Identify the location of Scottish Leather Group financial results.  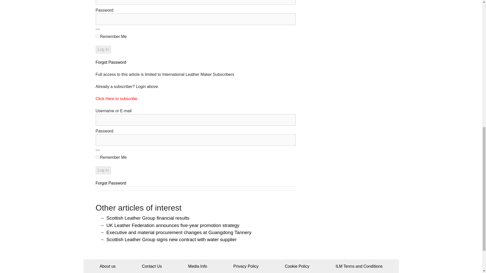
(148, 218).